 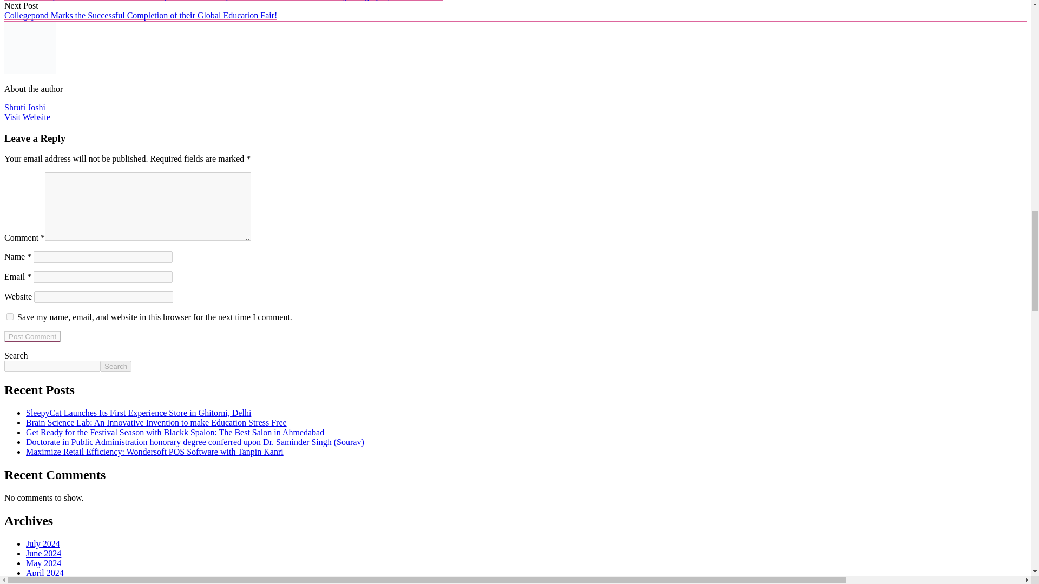 I want to click on Search, so click(x=116, y=366).